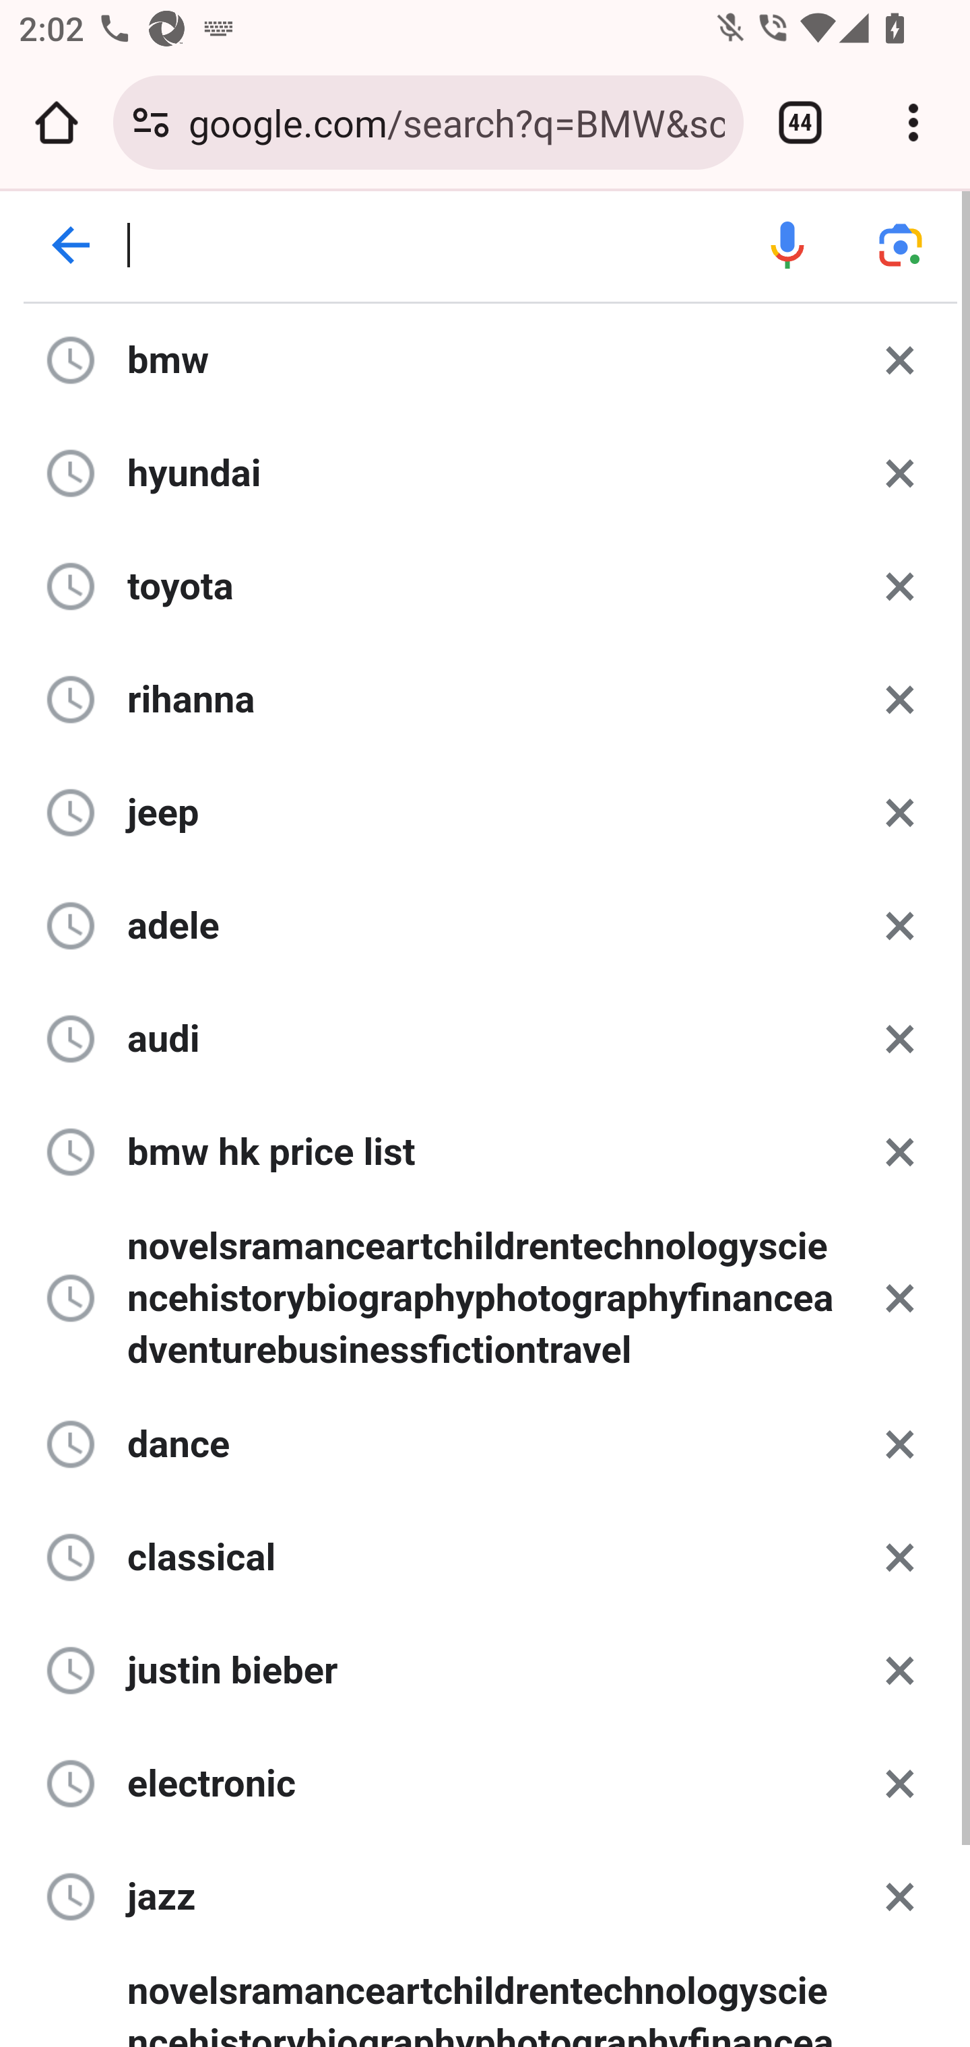 The width and height of the screenshot is (970, 2047). Describe the element at coordinates (151, 123) in the screenshot. I see `Connection is secure` at that location.